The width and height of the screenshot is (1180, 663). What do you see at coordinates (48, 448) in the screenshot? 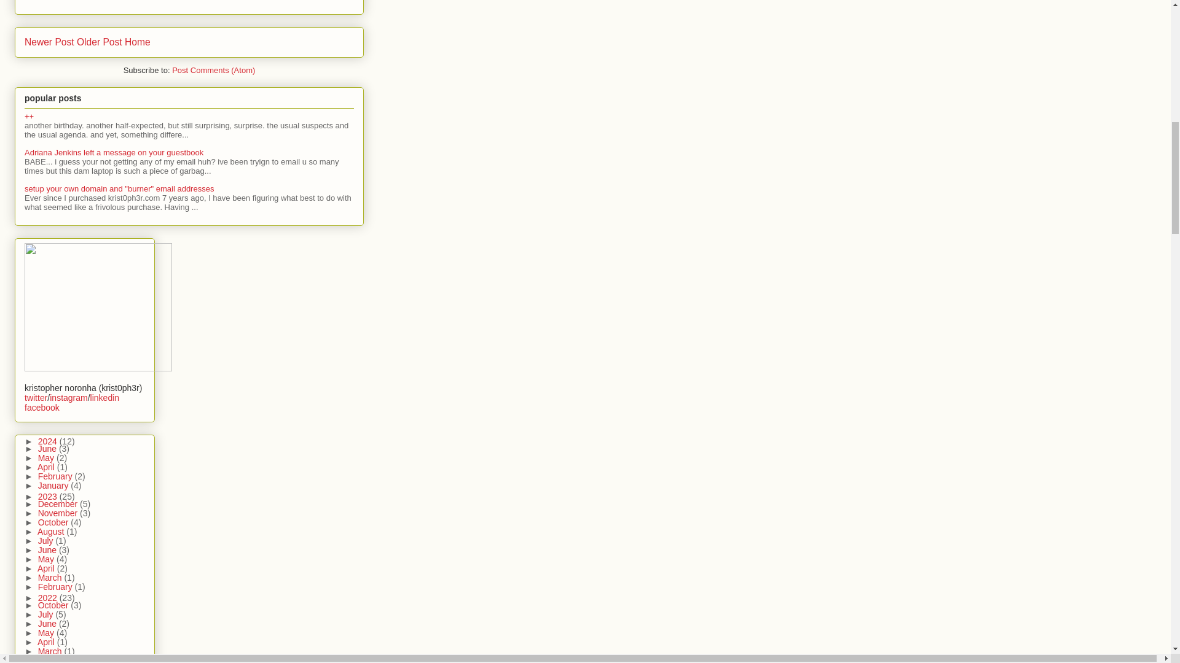
I see `June` at bounding box center [48, 448].